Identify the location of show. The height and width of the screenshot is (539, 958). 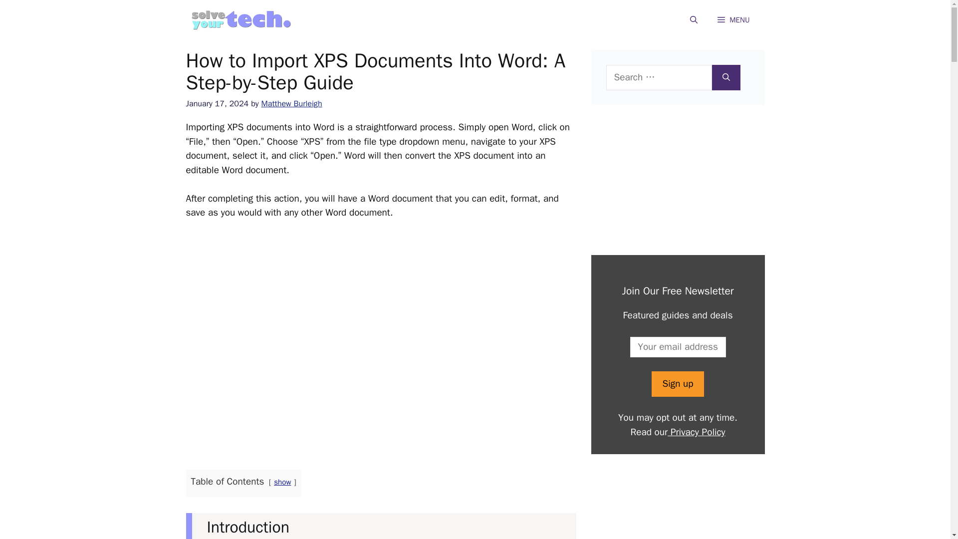
(282, 482).